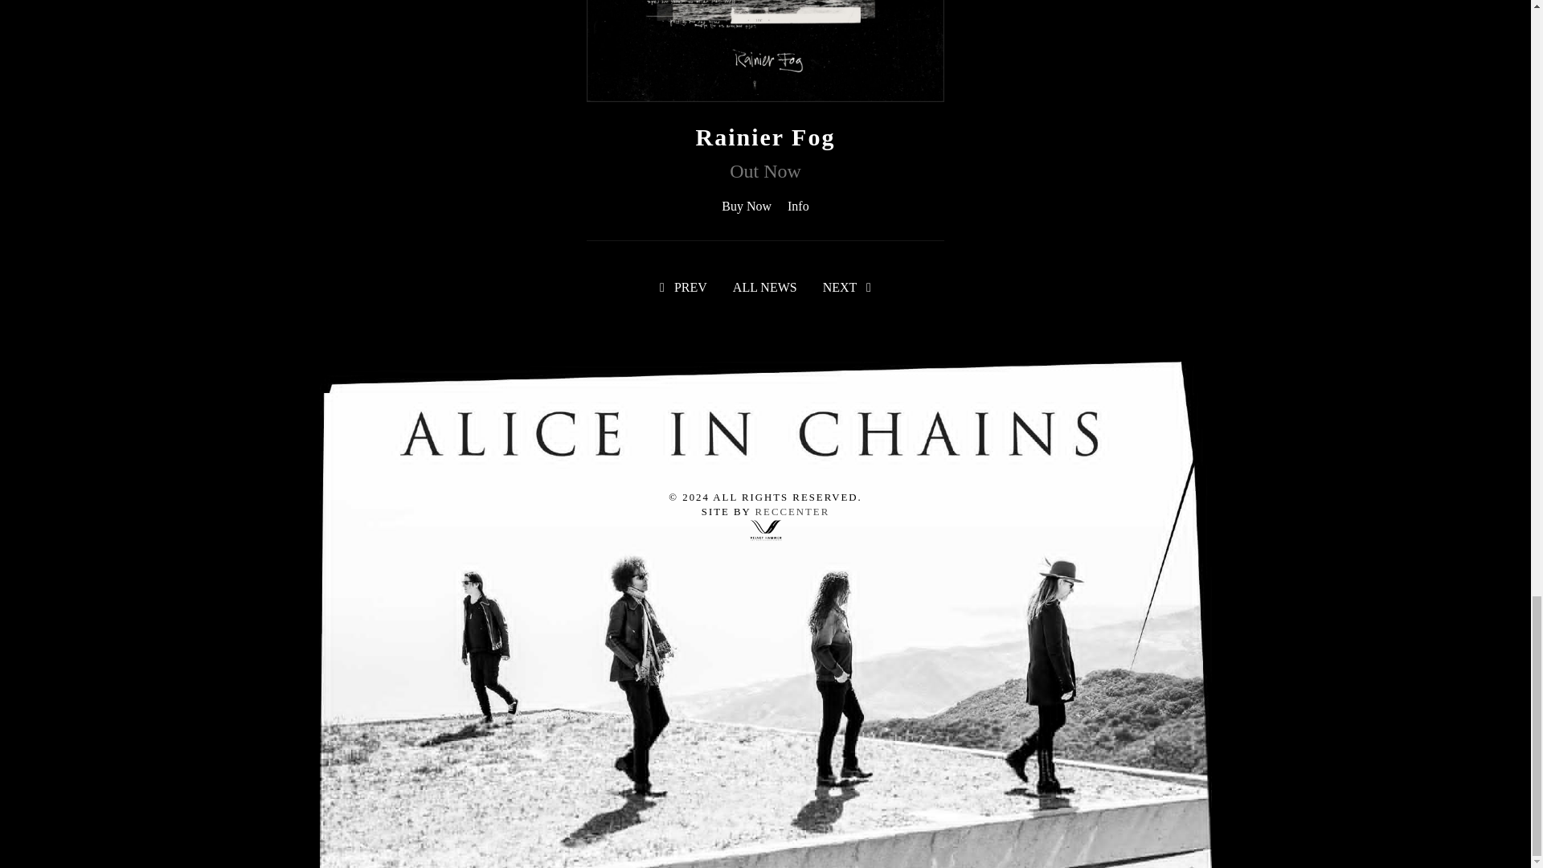 The image size is (1543, 868). Describe the element at coordinates (797, 206) in the screenshot. I see `Listen` at that location.